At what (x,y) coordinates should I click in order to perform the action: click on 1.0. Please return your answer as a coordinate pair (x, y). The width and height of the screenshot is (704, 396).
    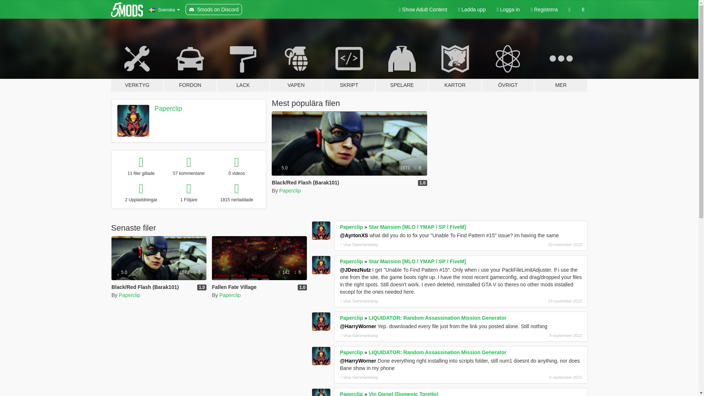
    Looking at the image, I should click on (422, 183).